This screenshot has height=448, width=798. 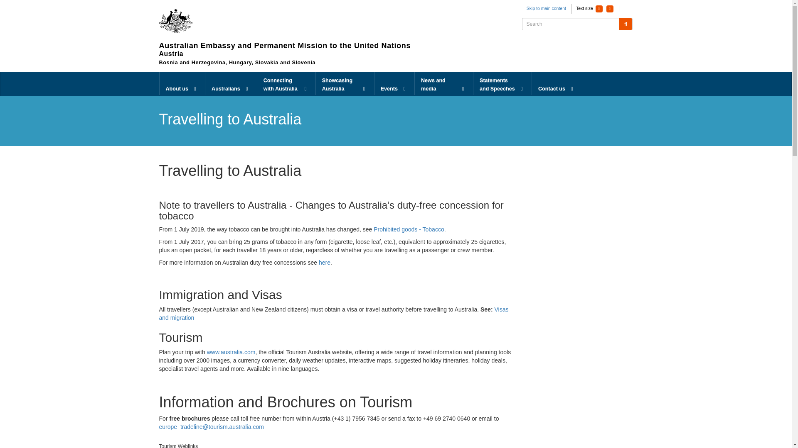 What do you see at coordinates (610, 9) in the screenshot?
I see `Increase text size.` at bounding box center [610, 9].